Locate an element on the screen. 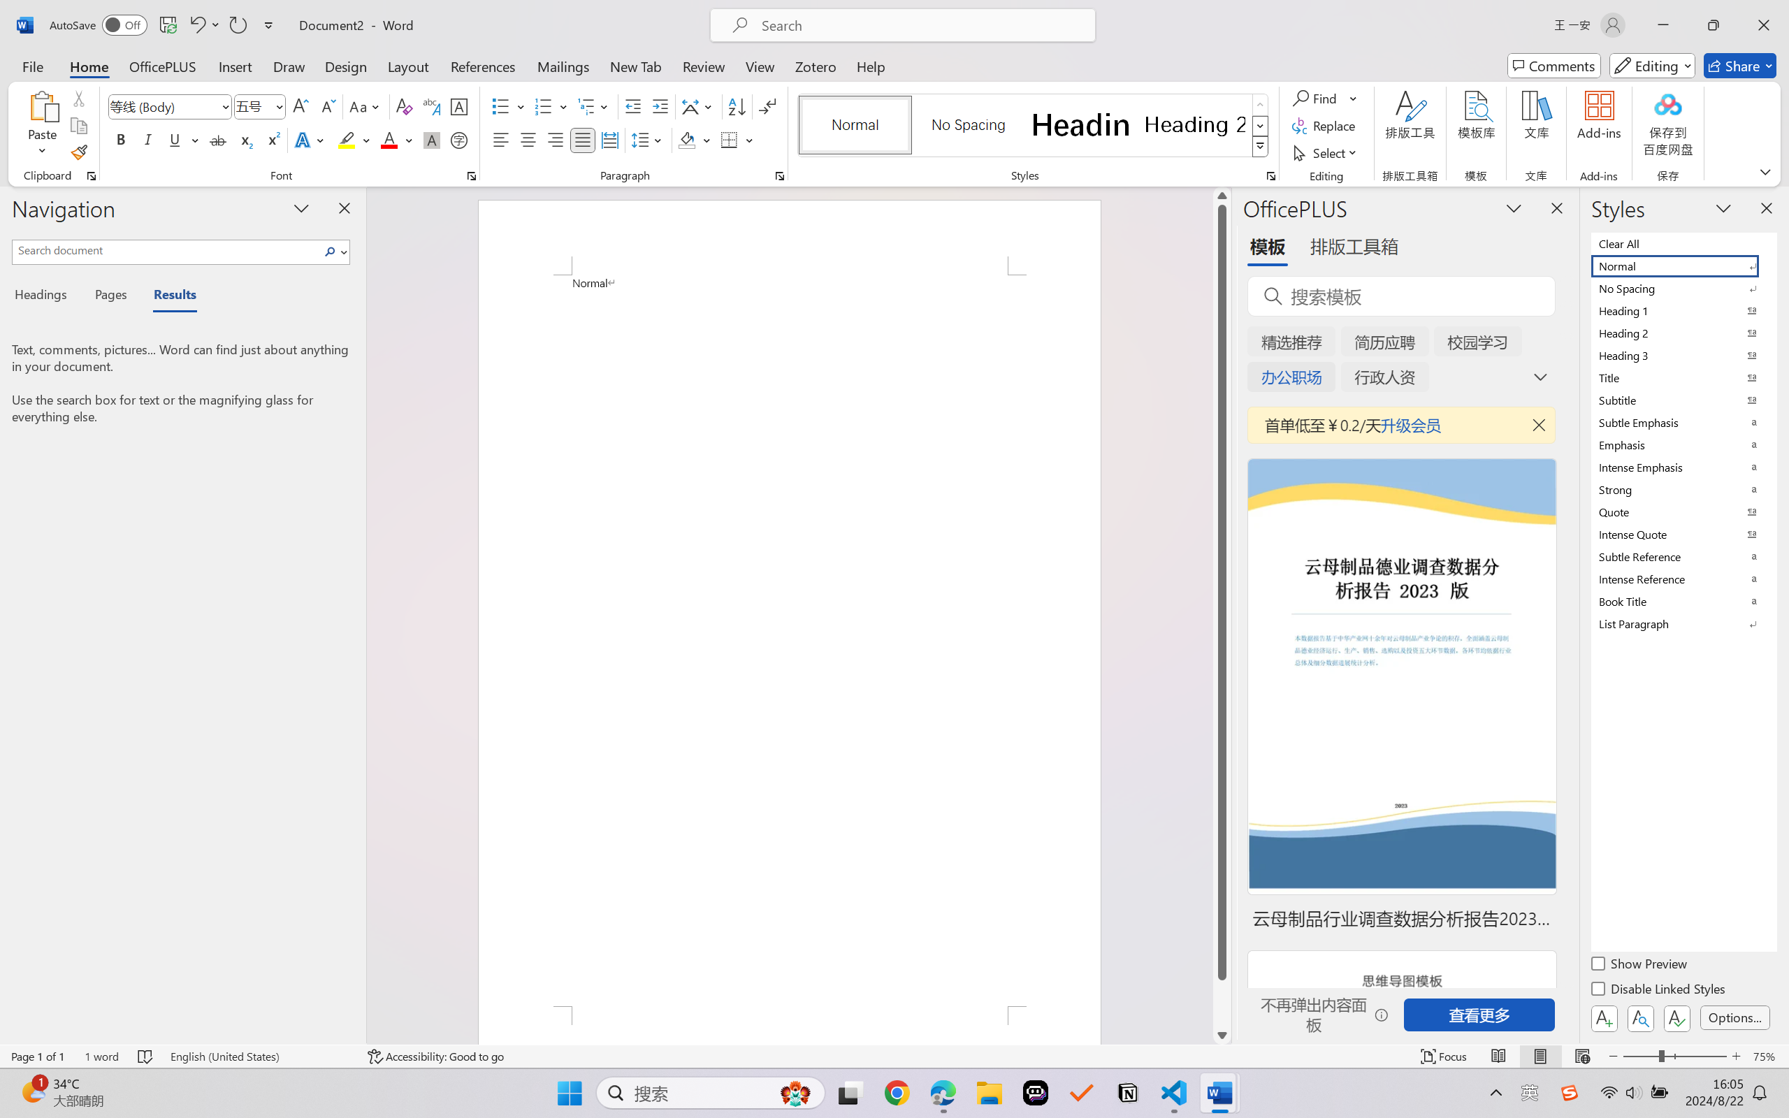 Image resolution: width=1789 pixels, height=1118 pixels. Design is located at coordinates (346, 66).